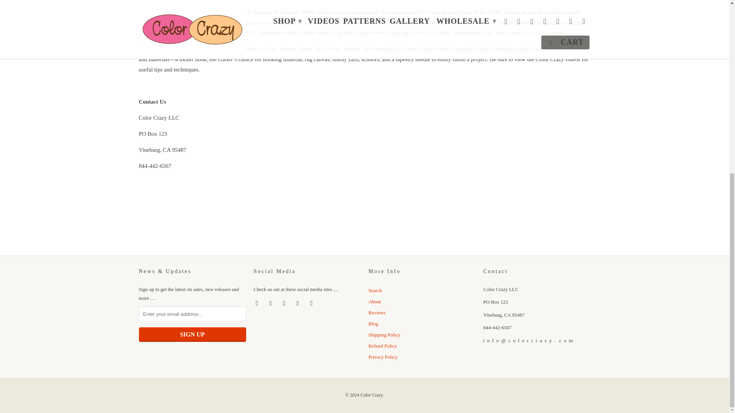  What do you see at coordinates (271, 303) in the screenshot?
I see `Color Crazy on YouTube` at bounding box center [271, 303].